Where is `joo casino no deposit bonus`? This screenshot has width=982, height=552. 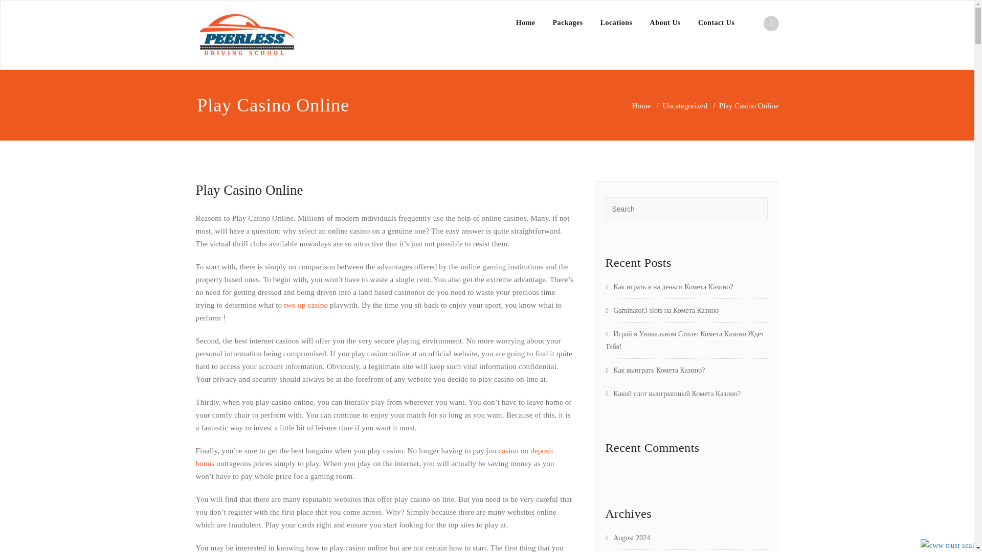
joo casino no deposit bonus is located at coordinates (374, 457).